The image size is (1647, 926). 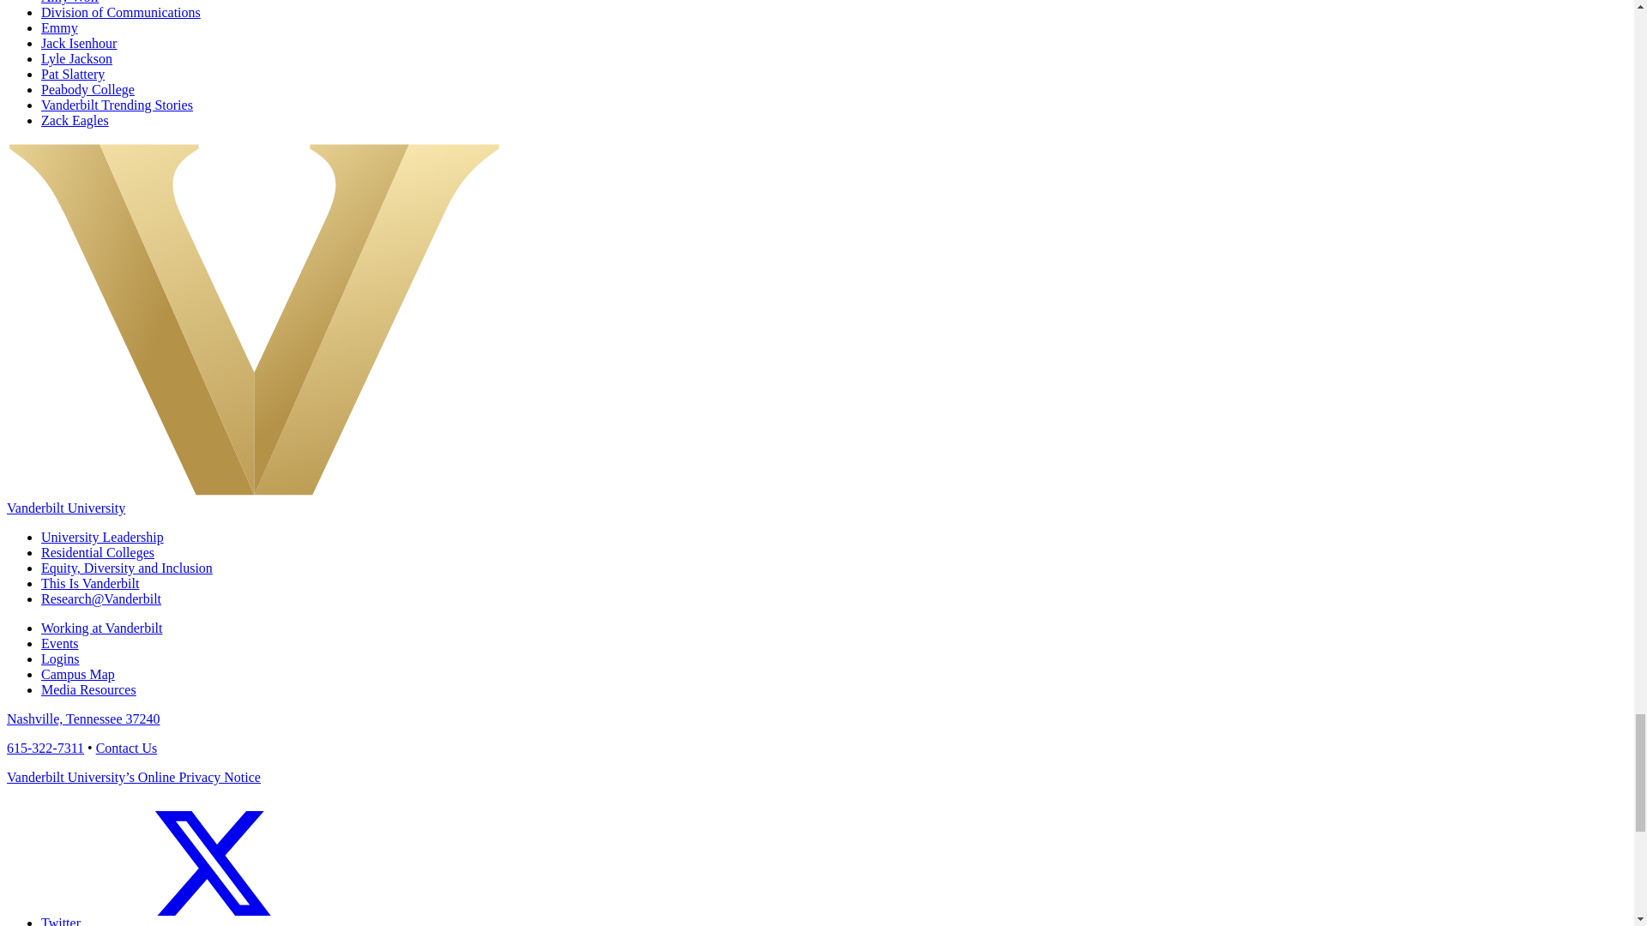 I want to click on Zack Eagles, so click(x=75, y=120).